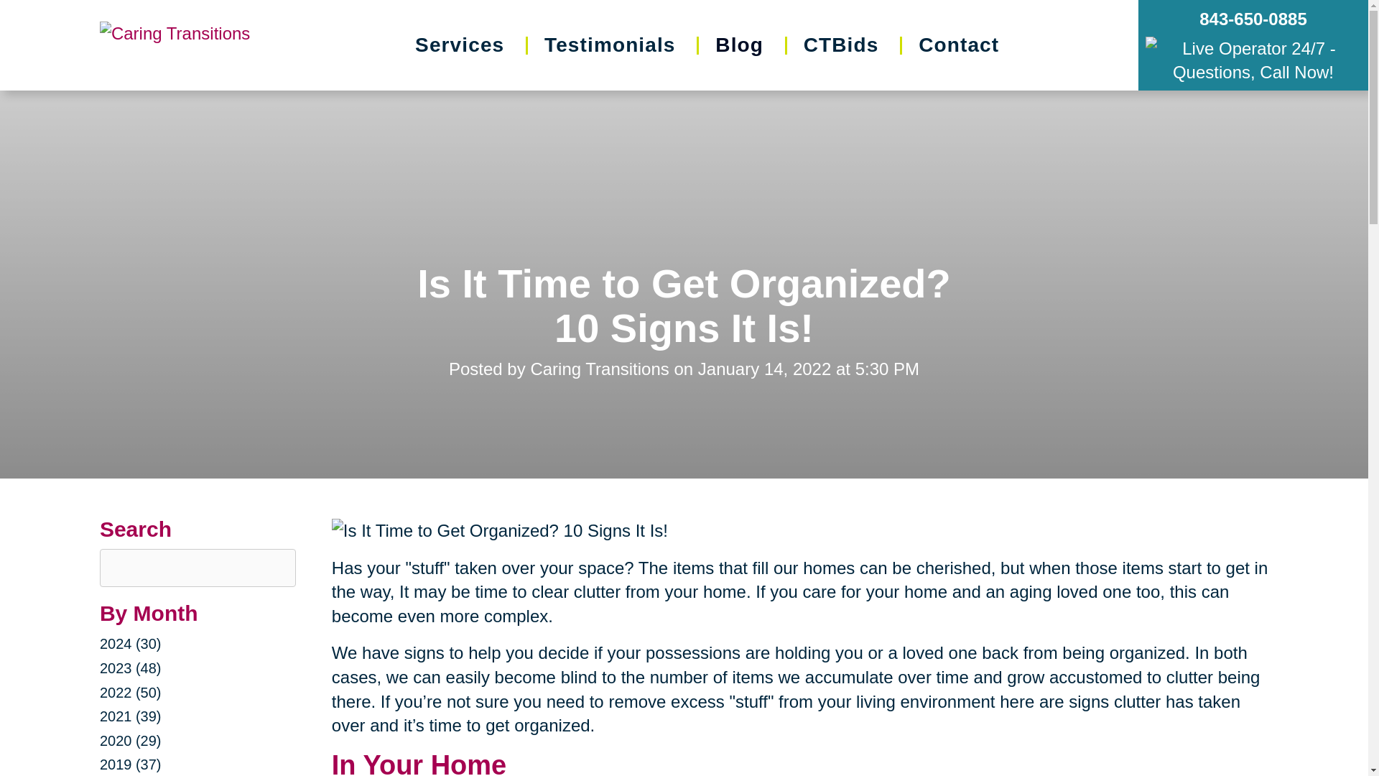 The image size is (1379, 776). What do you see at coordinates (460, 45) in the screenshot?
I see `Services` at bounding box center [460, 45].